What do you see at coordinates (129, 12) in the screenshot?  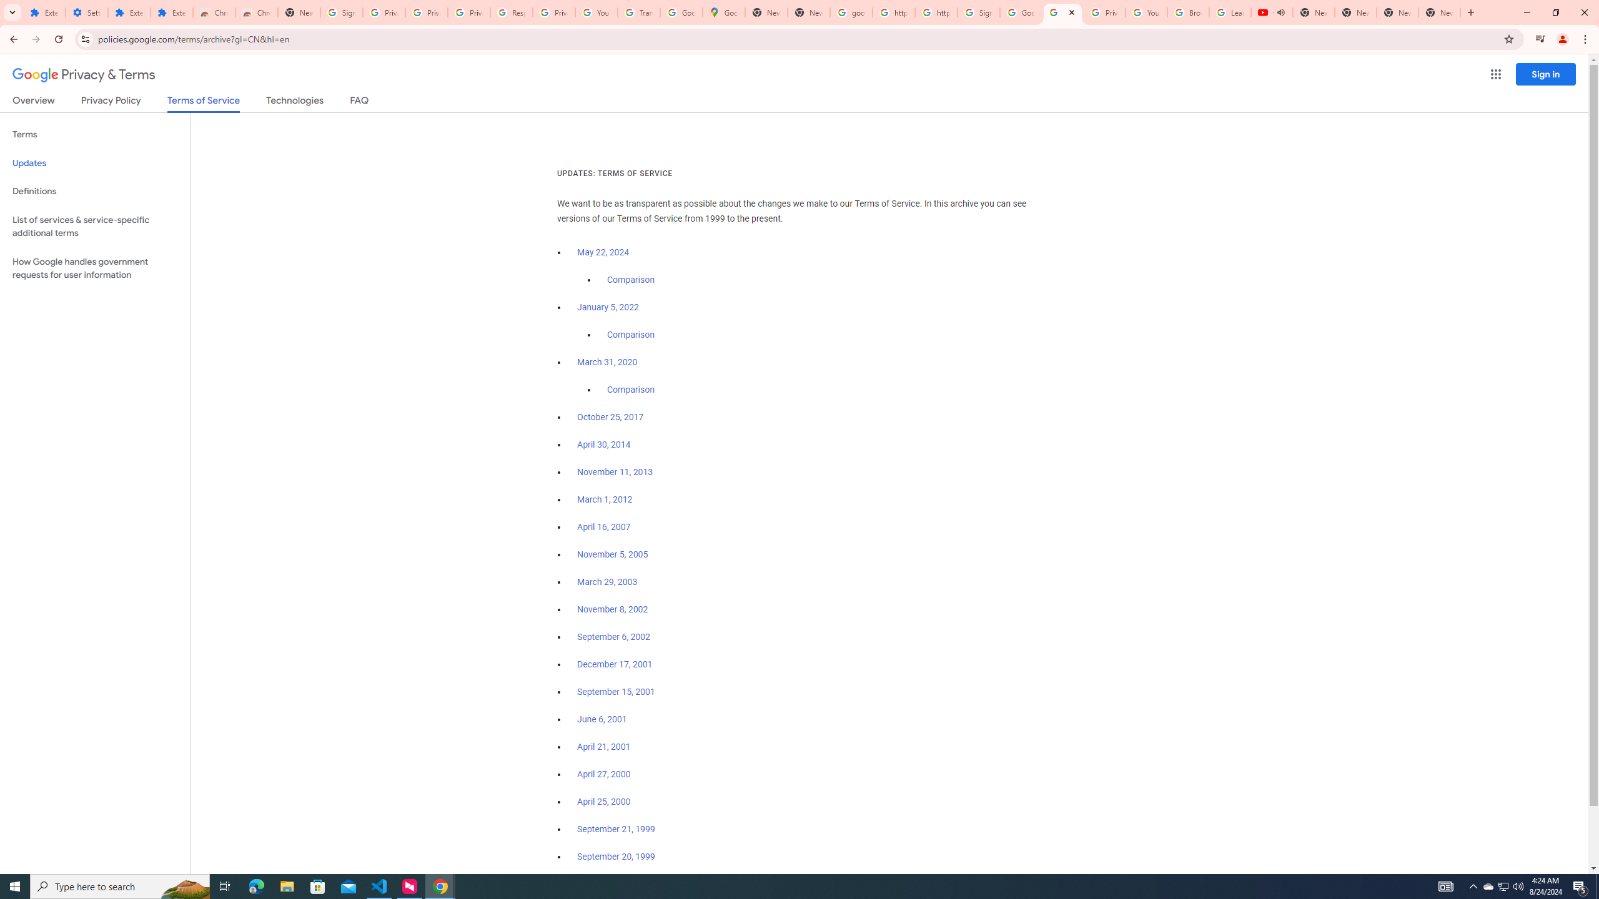 I see `Extensions` at bounding box center [129, 12].